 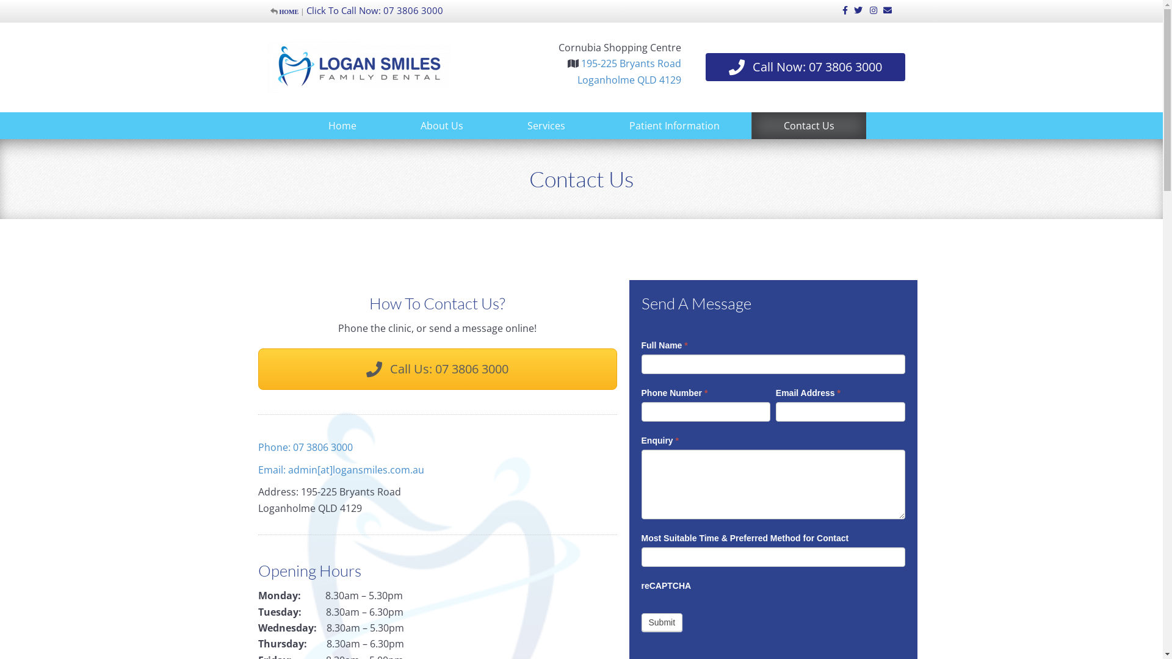 I want to click on About Us, so click(x=442, y=126).